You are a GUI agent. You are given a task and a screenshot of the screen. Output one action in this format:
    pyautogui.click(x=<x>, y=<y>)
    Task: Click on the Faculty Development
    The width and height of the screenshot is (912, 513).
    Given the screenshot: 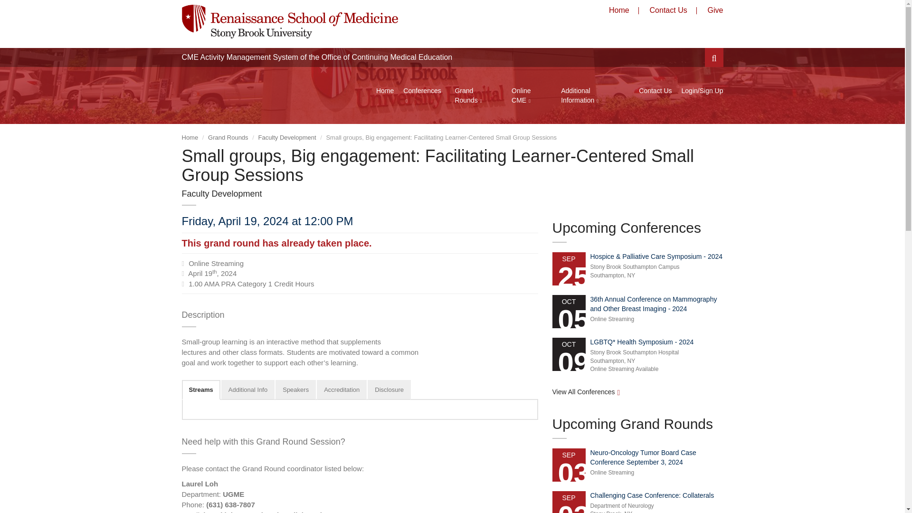 What is the action you would take?
    pyautogui.click(x=287, y=137)
    